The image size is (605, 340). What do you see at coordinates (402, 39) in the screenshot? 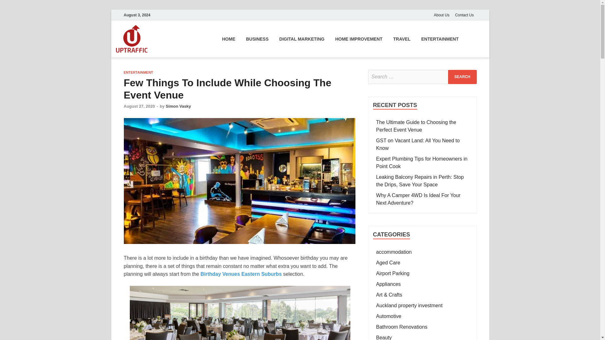
I see `Travel` at bounding box center [402, 39].